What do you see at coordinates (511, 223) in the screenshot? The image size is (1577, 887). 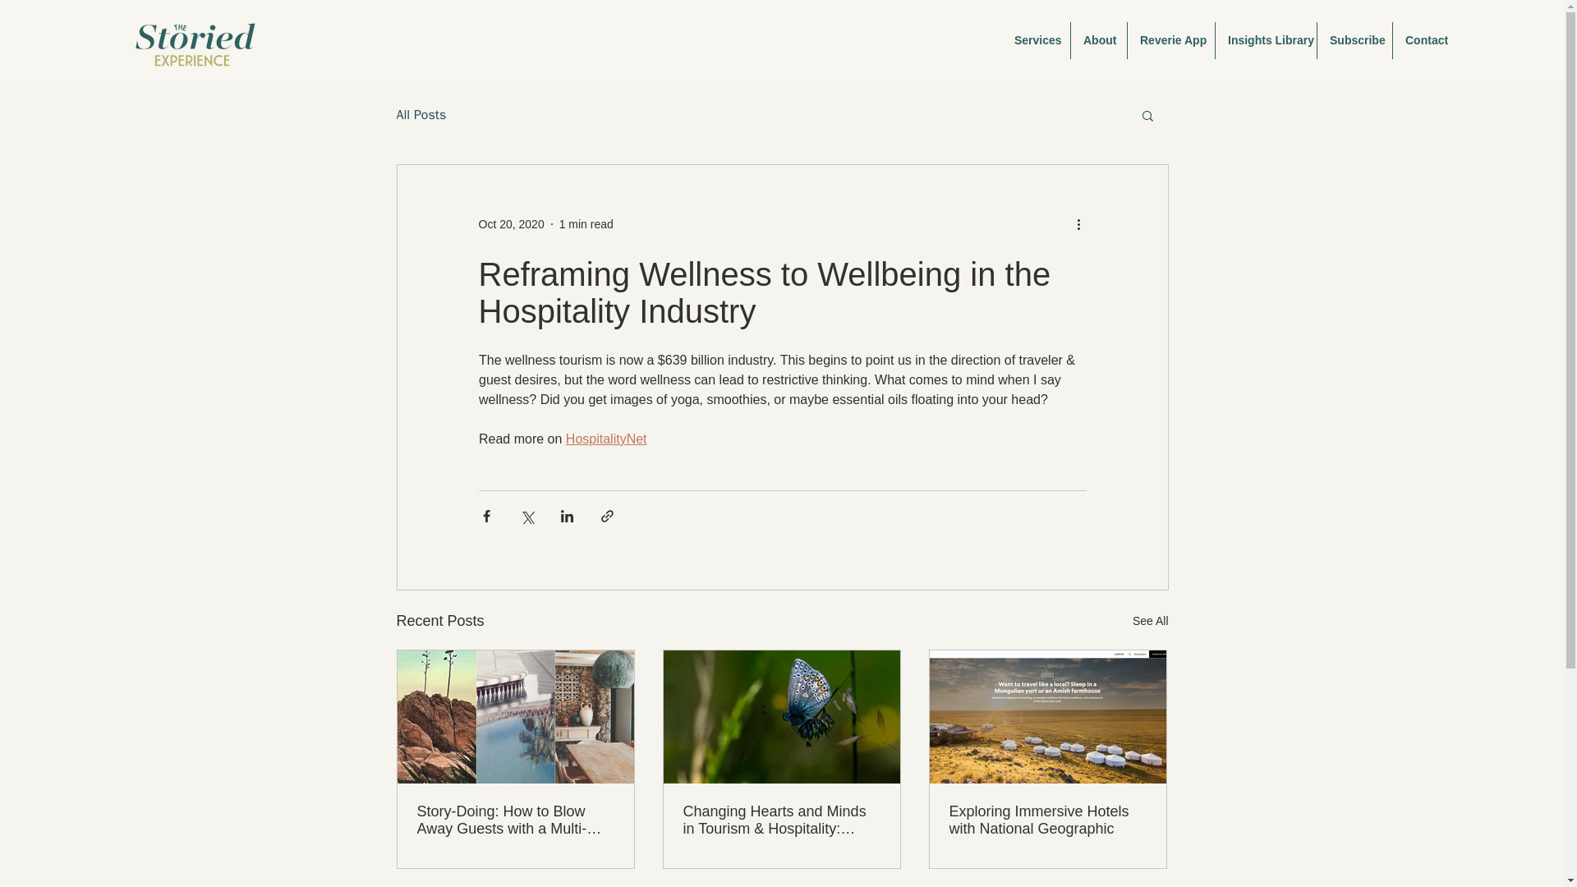 I see `Oct 20, 2020` at bounding box center [511, 223].